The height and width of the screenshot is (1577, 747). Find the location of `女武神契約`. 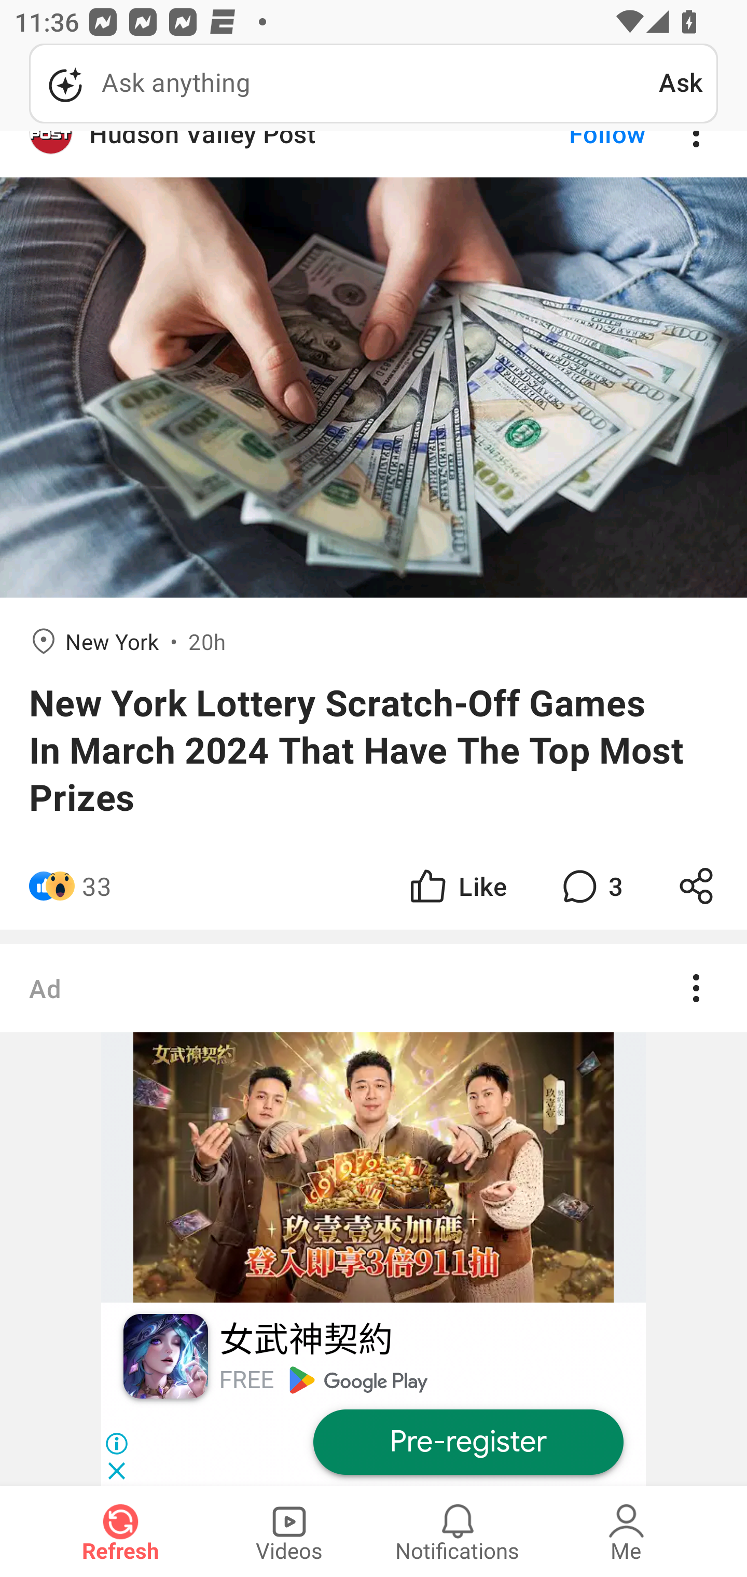

女武神契約 is located at coordinates (305, 1340).